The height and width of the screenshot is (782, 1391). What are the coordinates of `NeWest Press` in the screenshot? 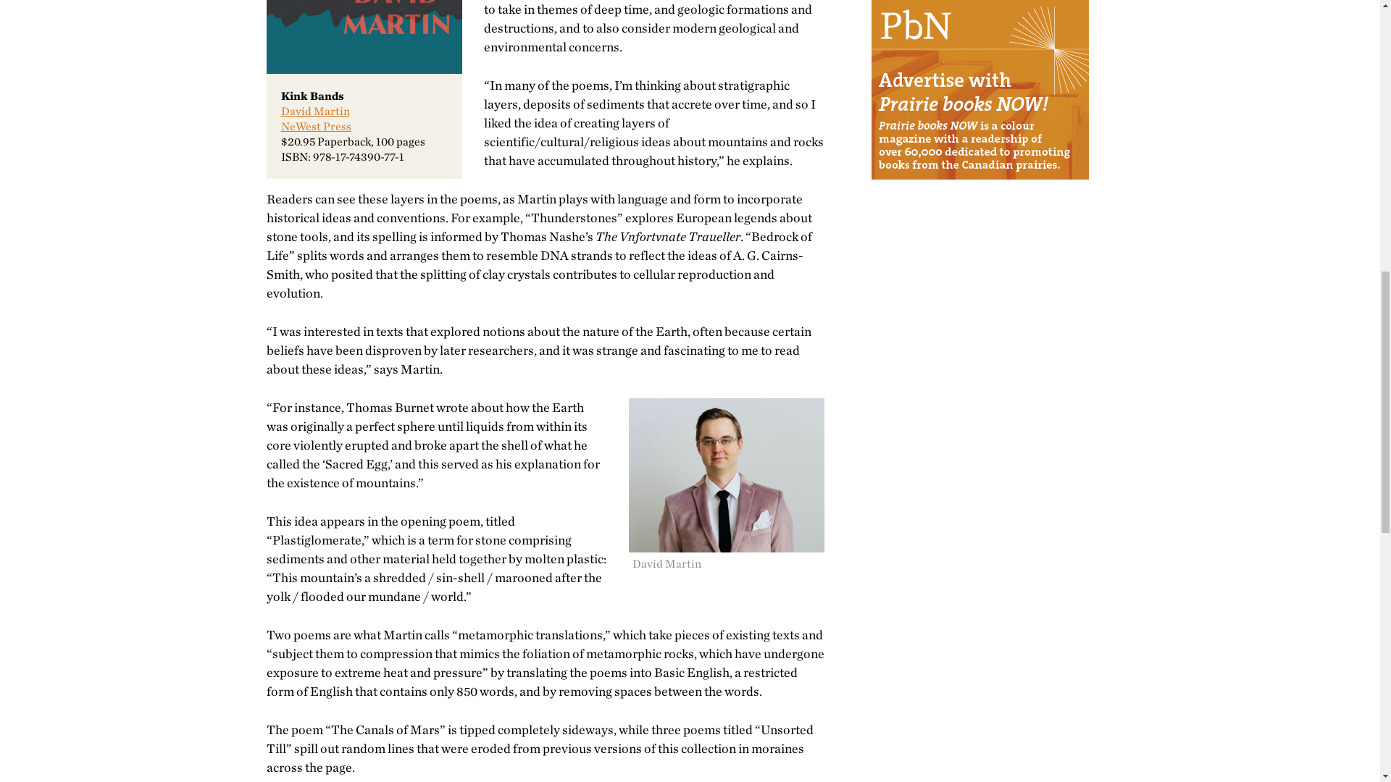 It's located at (316, 126).